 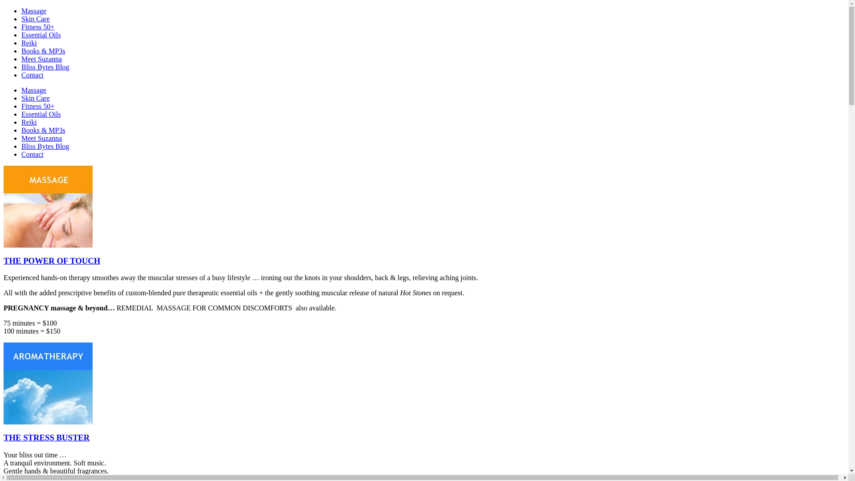 What do you see at coordinates (34, 90) in the screenshot?
I see `Massage` at bounding box center [34, 90].